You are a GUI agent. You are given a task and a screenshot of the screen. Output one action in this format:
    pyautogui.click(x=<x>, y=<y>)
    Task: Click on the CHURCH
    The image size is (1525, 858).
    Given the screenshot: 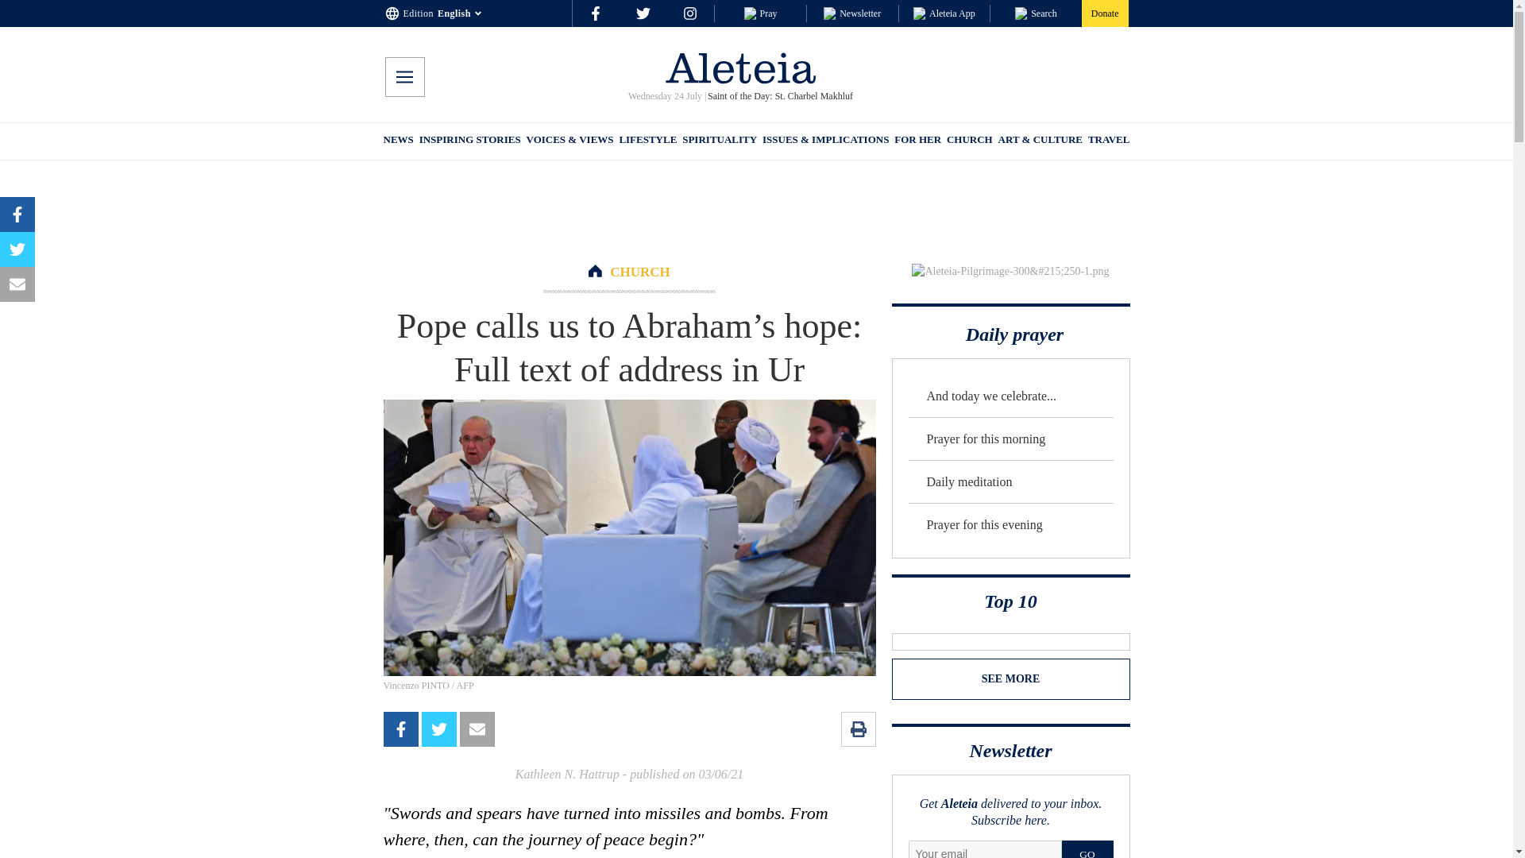 What is the action you would take?
    pyautogui.click(x=969, y=141)
    